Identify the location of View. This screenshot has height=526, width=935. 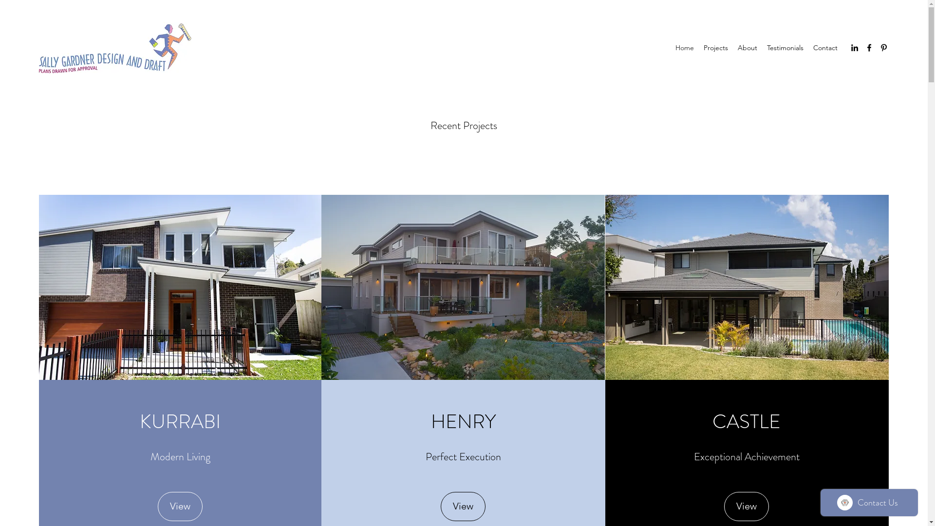
(463, 507).